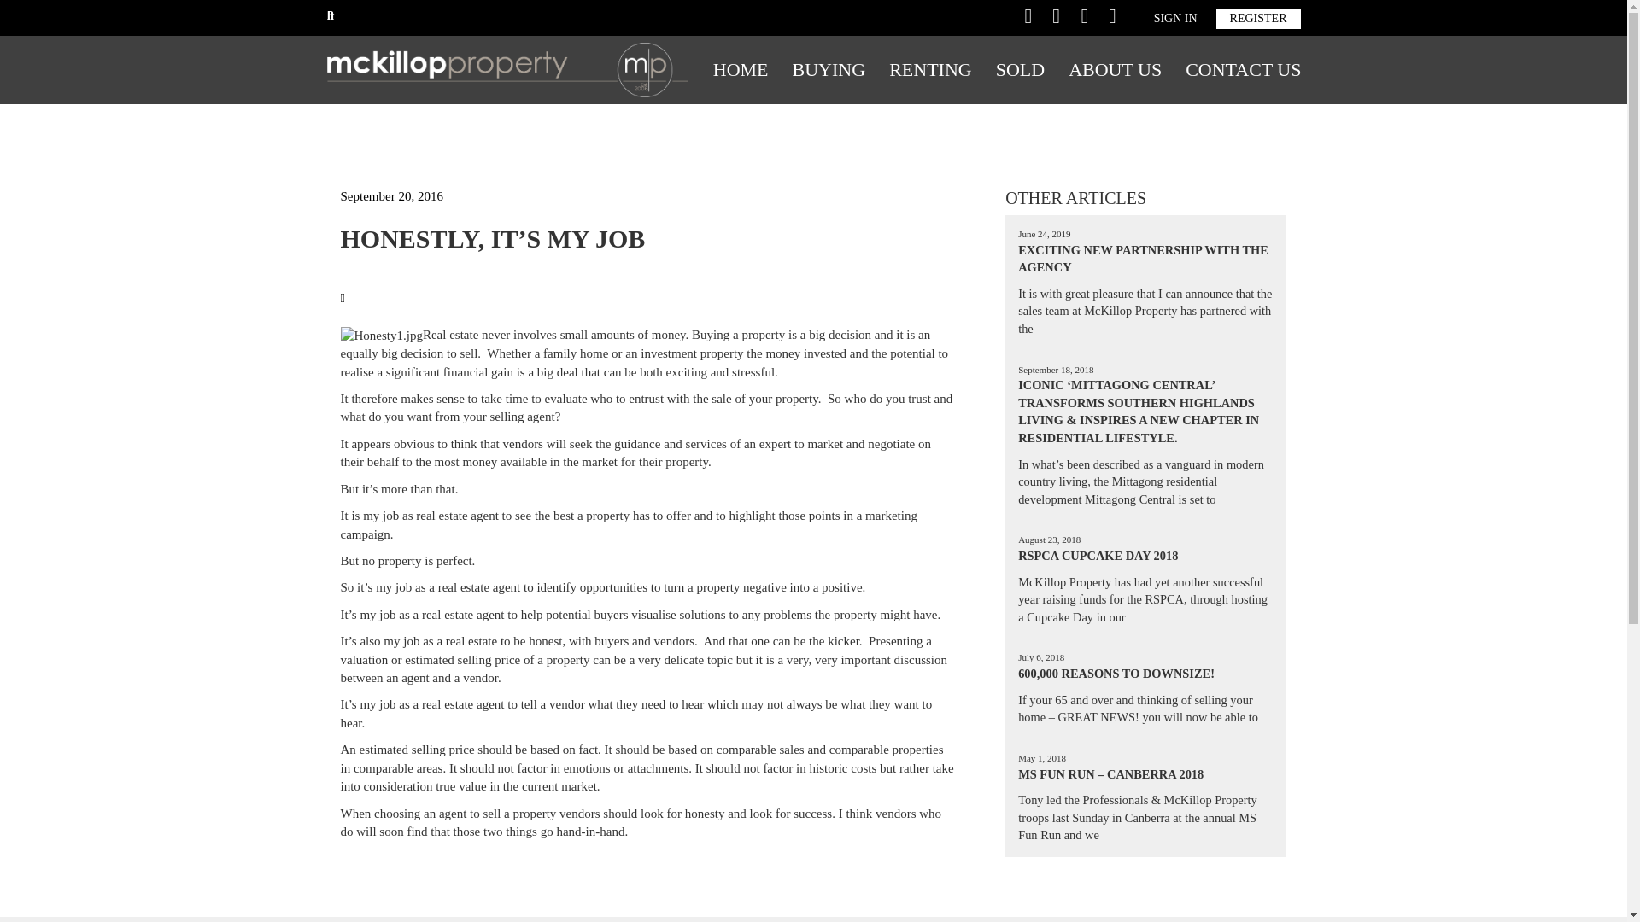 This screenshot has height=922, width=1640. What do you see at coordinates (1020, 70) in the screenshot?
I see `SOLD` at bounding box center [1020, 70].